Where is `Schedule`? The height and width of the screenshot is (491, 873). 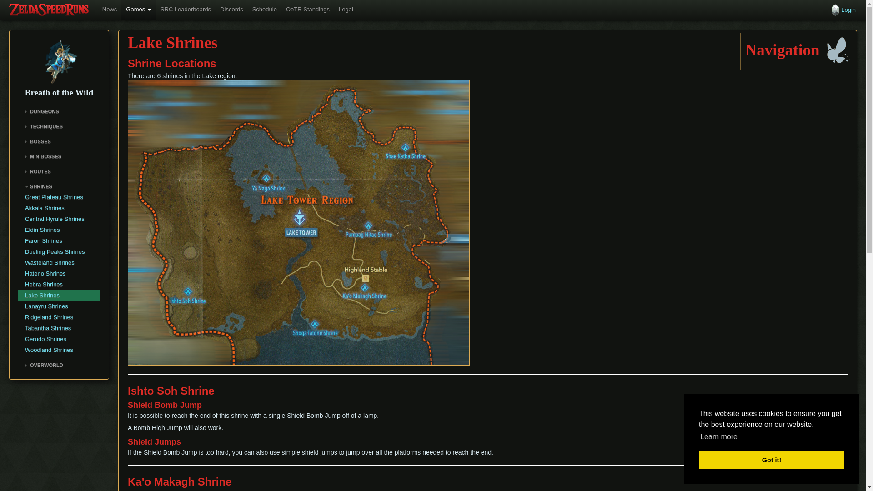 Schedule is located at coordinates (265, 10).